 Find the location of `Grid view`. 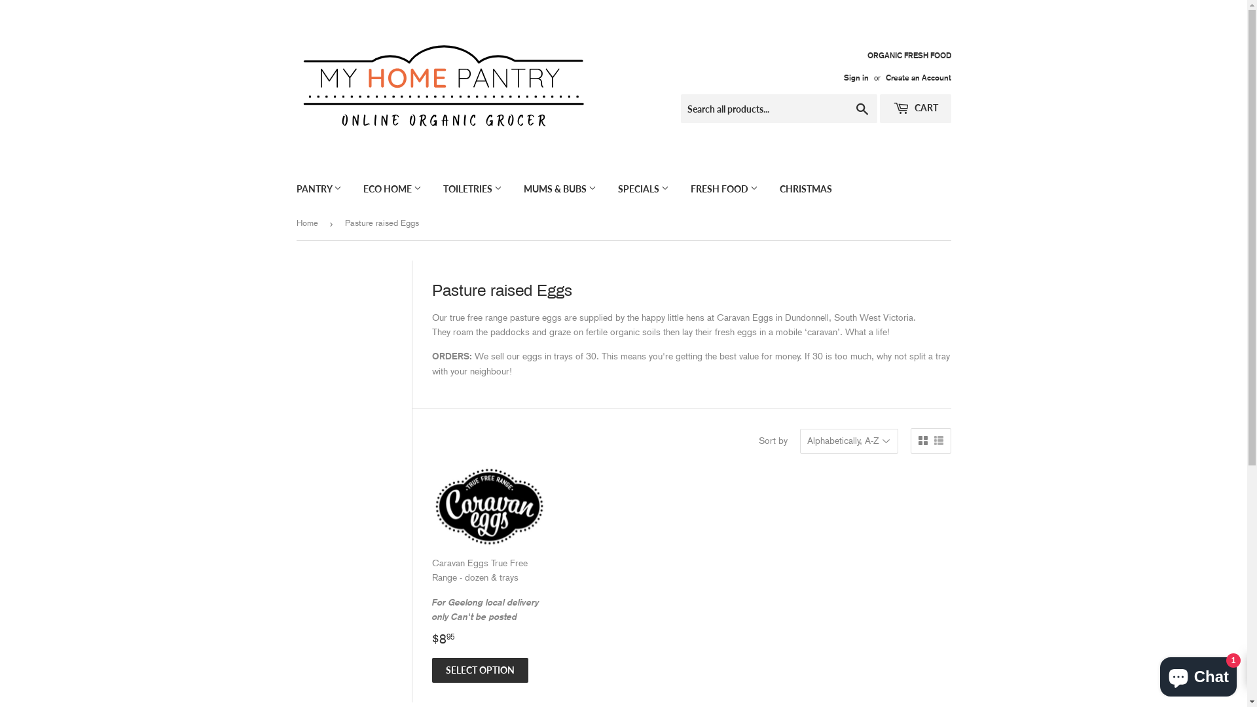

Grid view is located at coordinates (922, 441).